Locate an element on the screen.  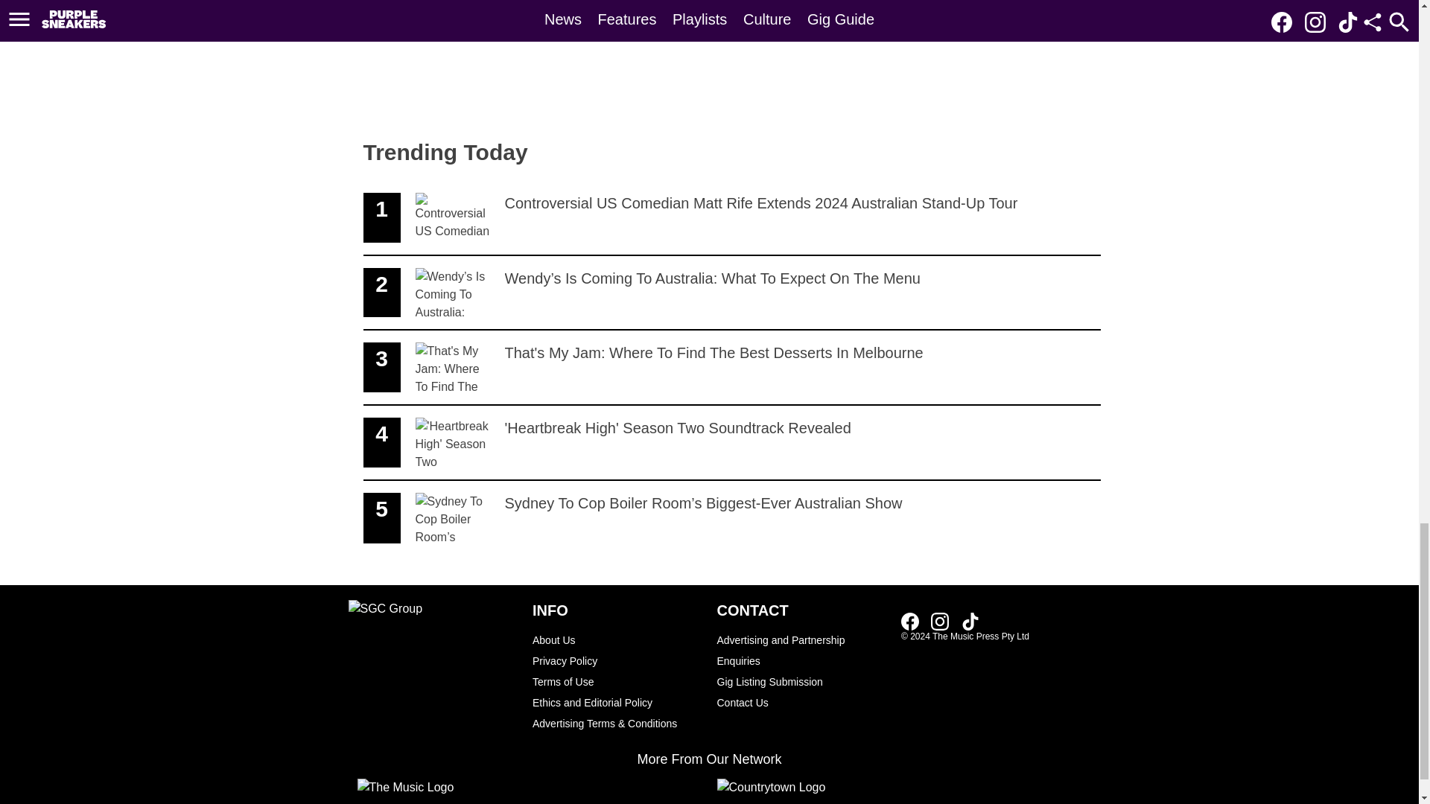
Ethics and Editorial Policy is located at coordinates (915, 621).